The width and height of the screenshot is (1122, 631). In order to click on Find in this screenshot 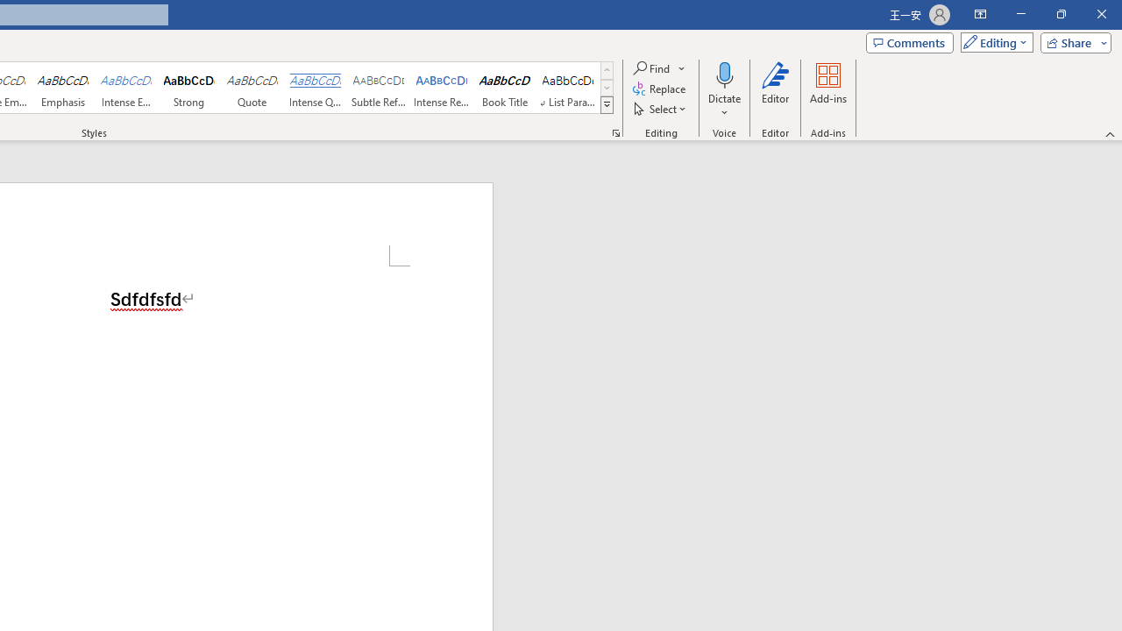, I will do `click(660, 68)`.